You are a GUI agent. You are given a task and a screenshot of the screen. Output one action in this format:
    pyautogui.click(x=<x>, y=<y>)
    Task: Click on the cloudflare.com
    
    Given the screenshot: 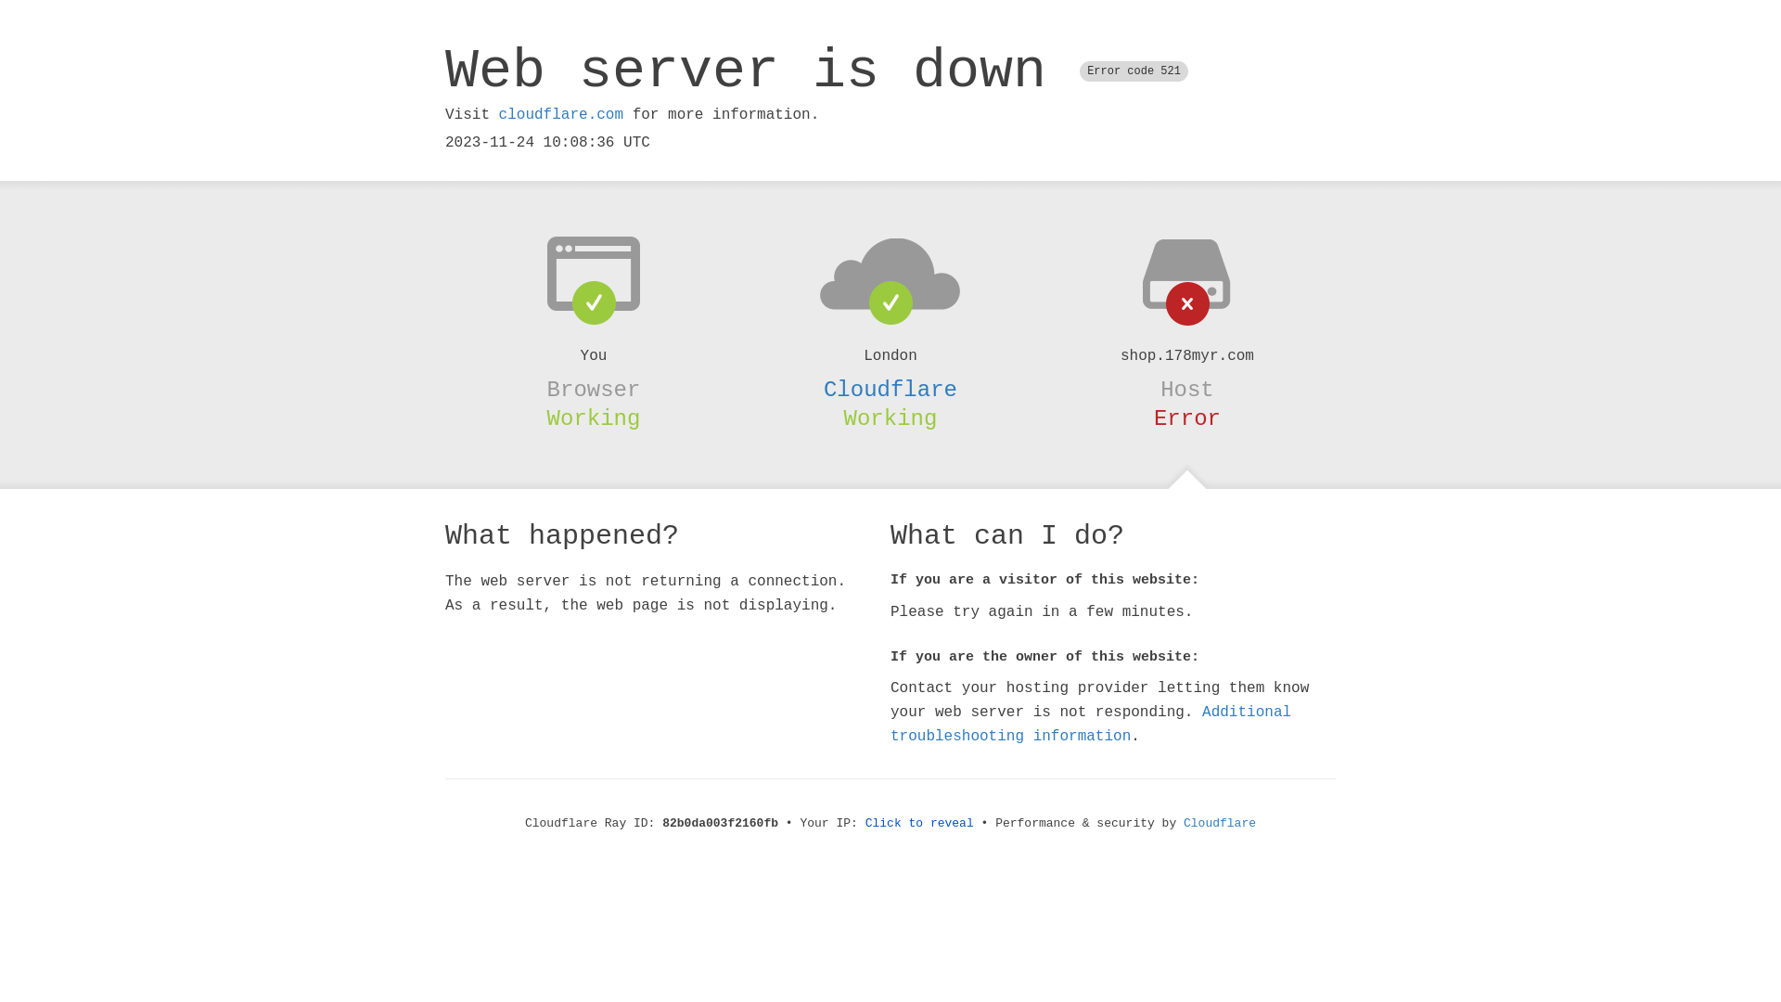 What is the action you would take?
    pyautogui.click(x=561, y=115)
    